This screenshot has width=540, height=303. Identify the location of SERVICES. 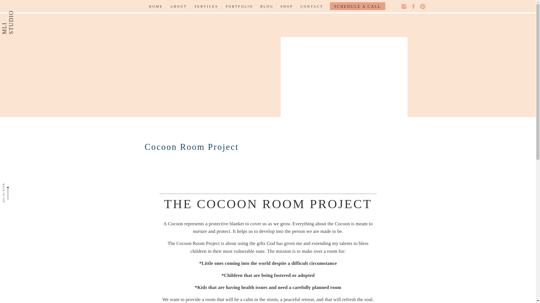
(206, 6).